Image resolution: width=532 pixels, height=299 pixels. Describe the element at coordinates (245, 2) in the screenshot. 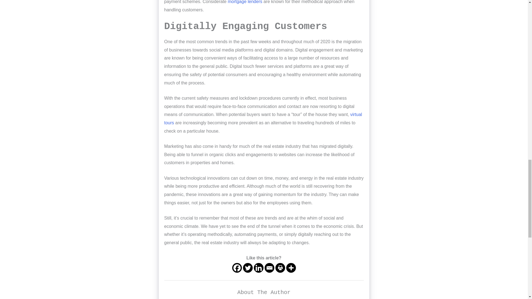

I see `mortgage lenders` at that location.